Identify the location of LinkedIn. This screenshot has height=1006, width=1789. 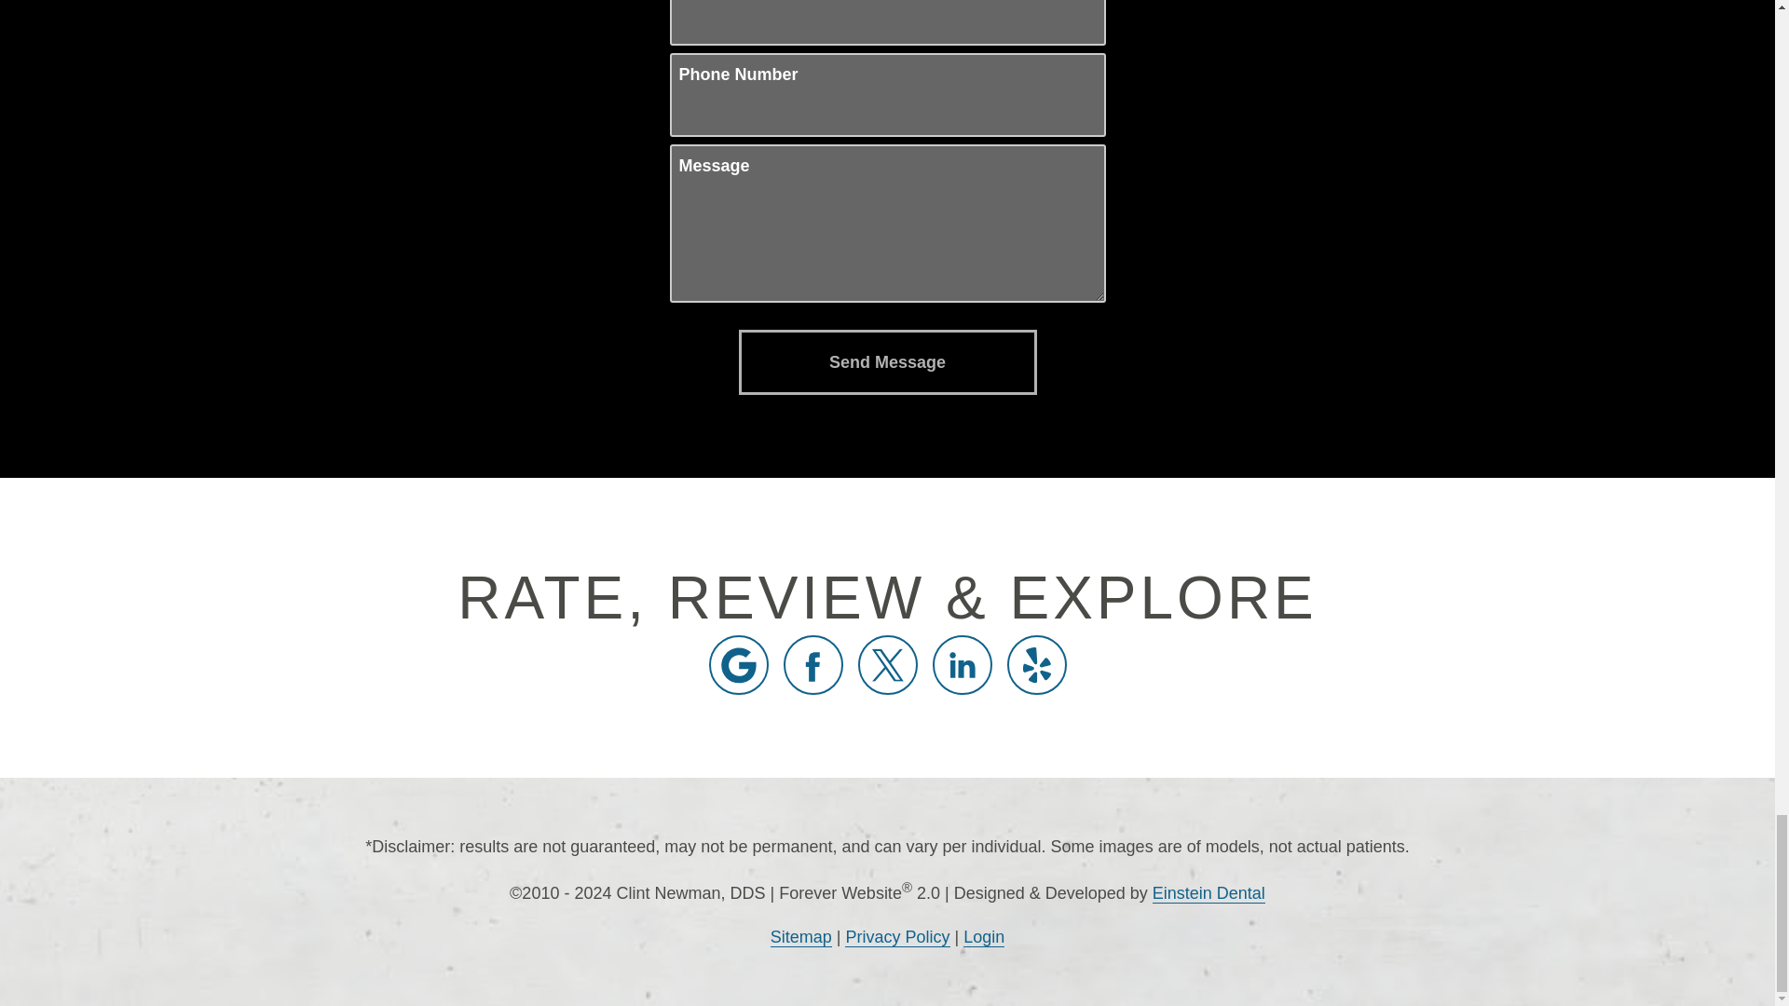
(962, 665).